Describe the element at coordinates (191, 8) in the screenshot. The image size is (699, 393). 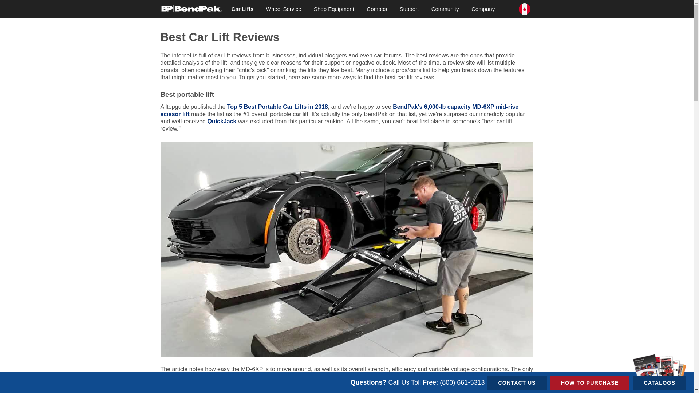
I see `BendPak` at that location.